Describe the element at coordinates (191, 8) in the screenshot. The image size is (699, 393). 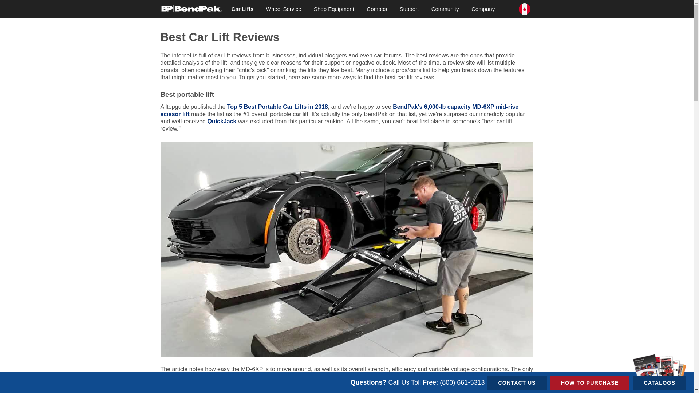
I see `BendPak` at that location.